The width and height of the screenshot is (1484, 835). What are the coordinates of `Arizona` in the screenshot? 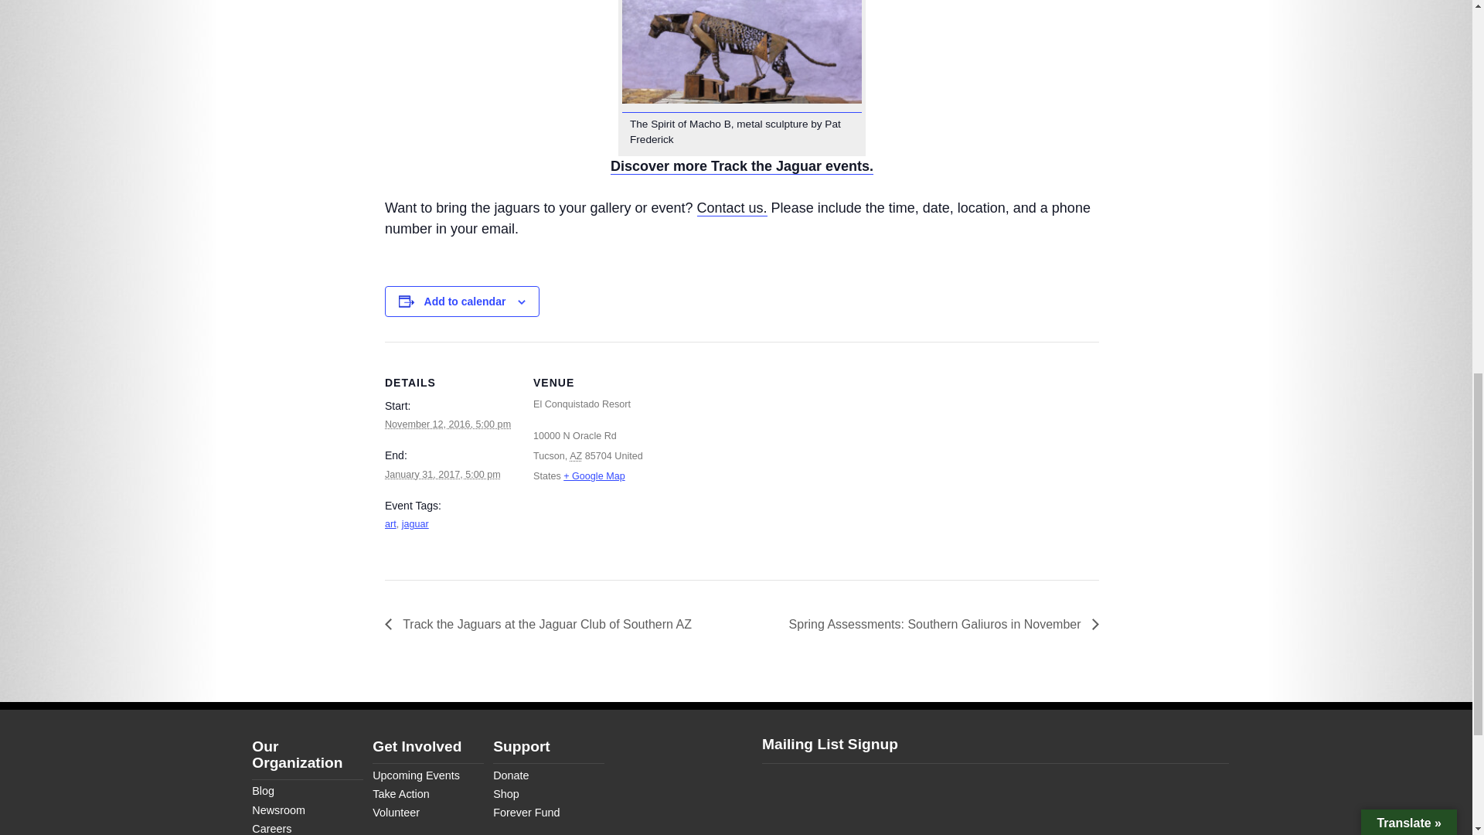 It's located at (575, 456).